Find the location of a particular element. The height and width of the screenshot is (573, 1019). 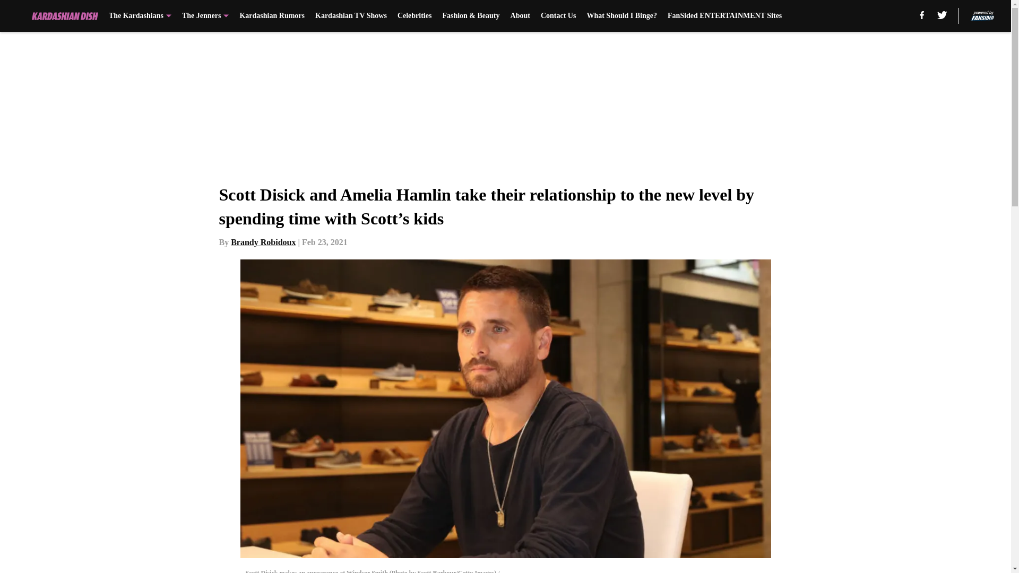

What Should I Binge? is located at coordinates (622, 16).